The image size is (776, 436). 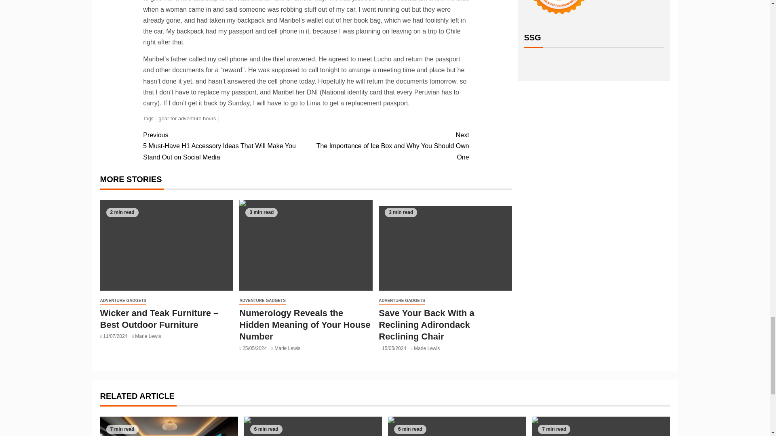 I want to click on Numerology Reveals the Hidden Meaning of Your House Number, so click(x=306, y=245).